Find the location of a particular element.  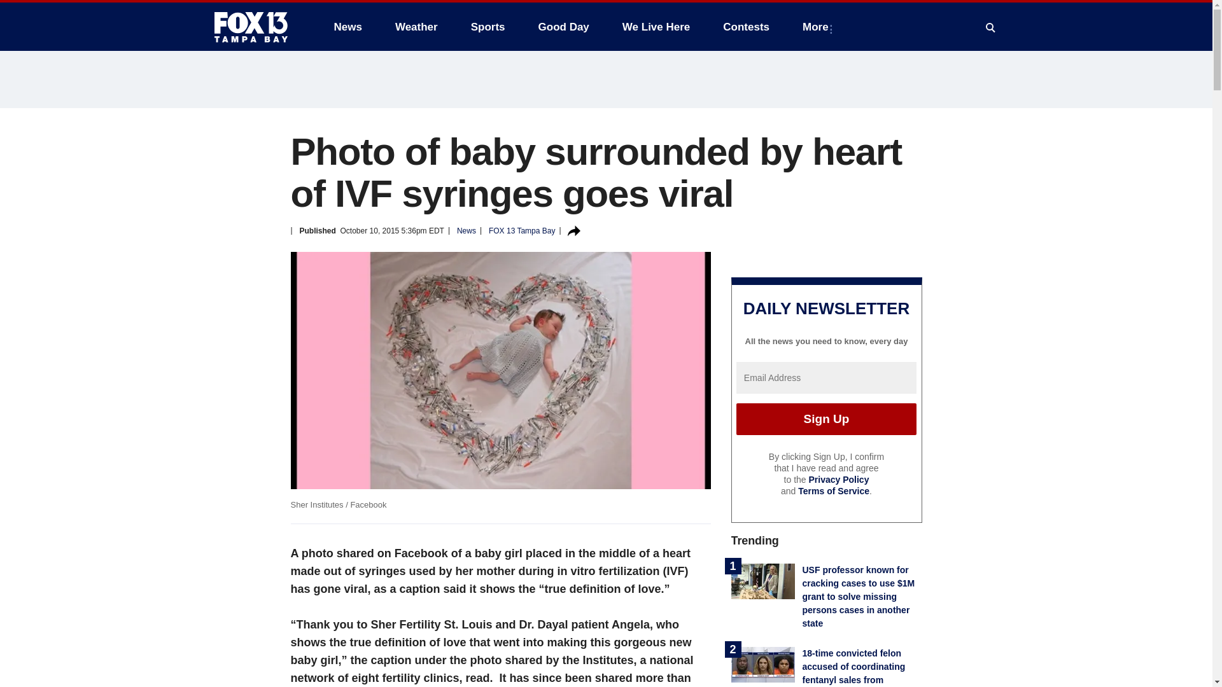

Sports is located at coordinates (488, 27).